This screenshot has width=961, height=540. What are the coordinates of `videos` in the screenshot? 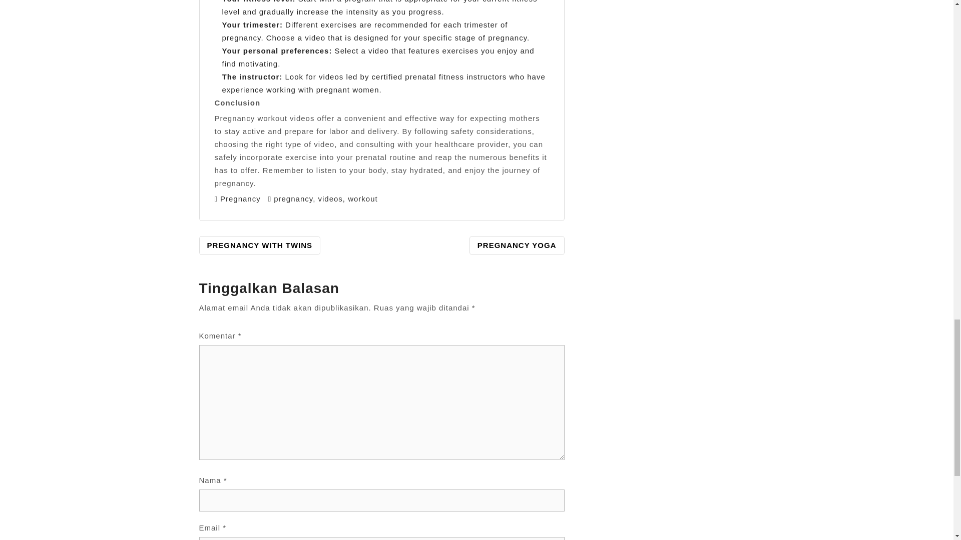 It's located at (330, 198).